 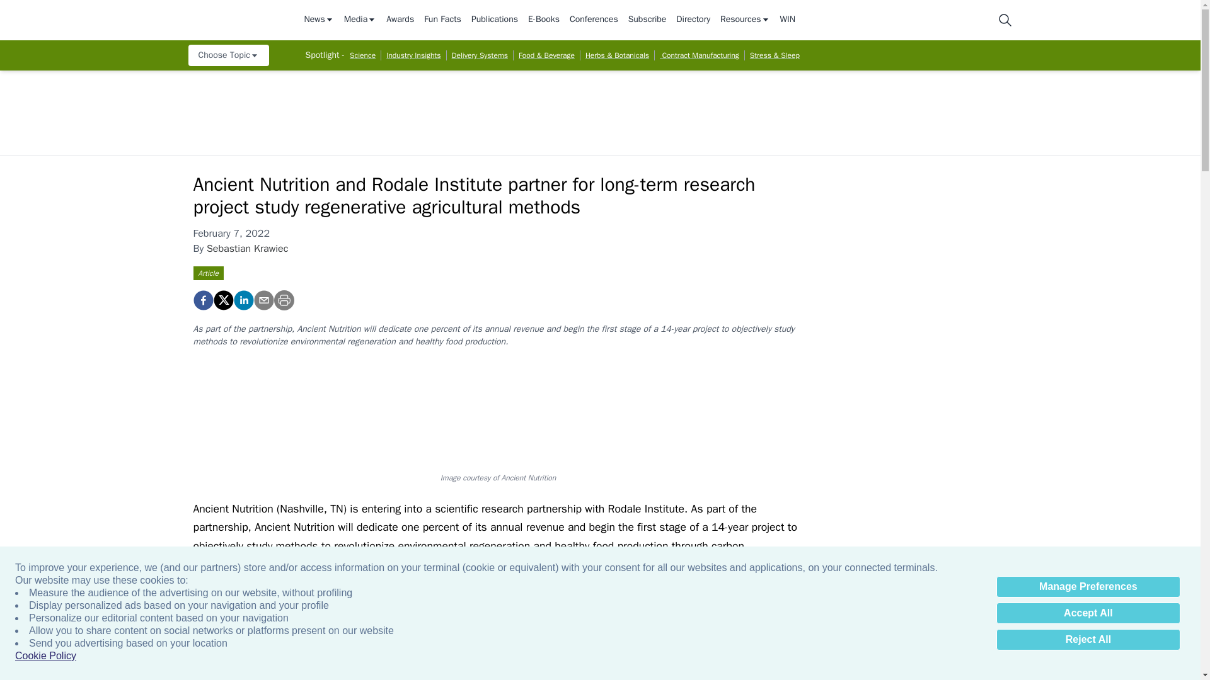 I want to click on Publications, so click(x=494, y=20).